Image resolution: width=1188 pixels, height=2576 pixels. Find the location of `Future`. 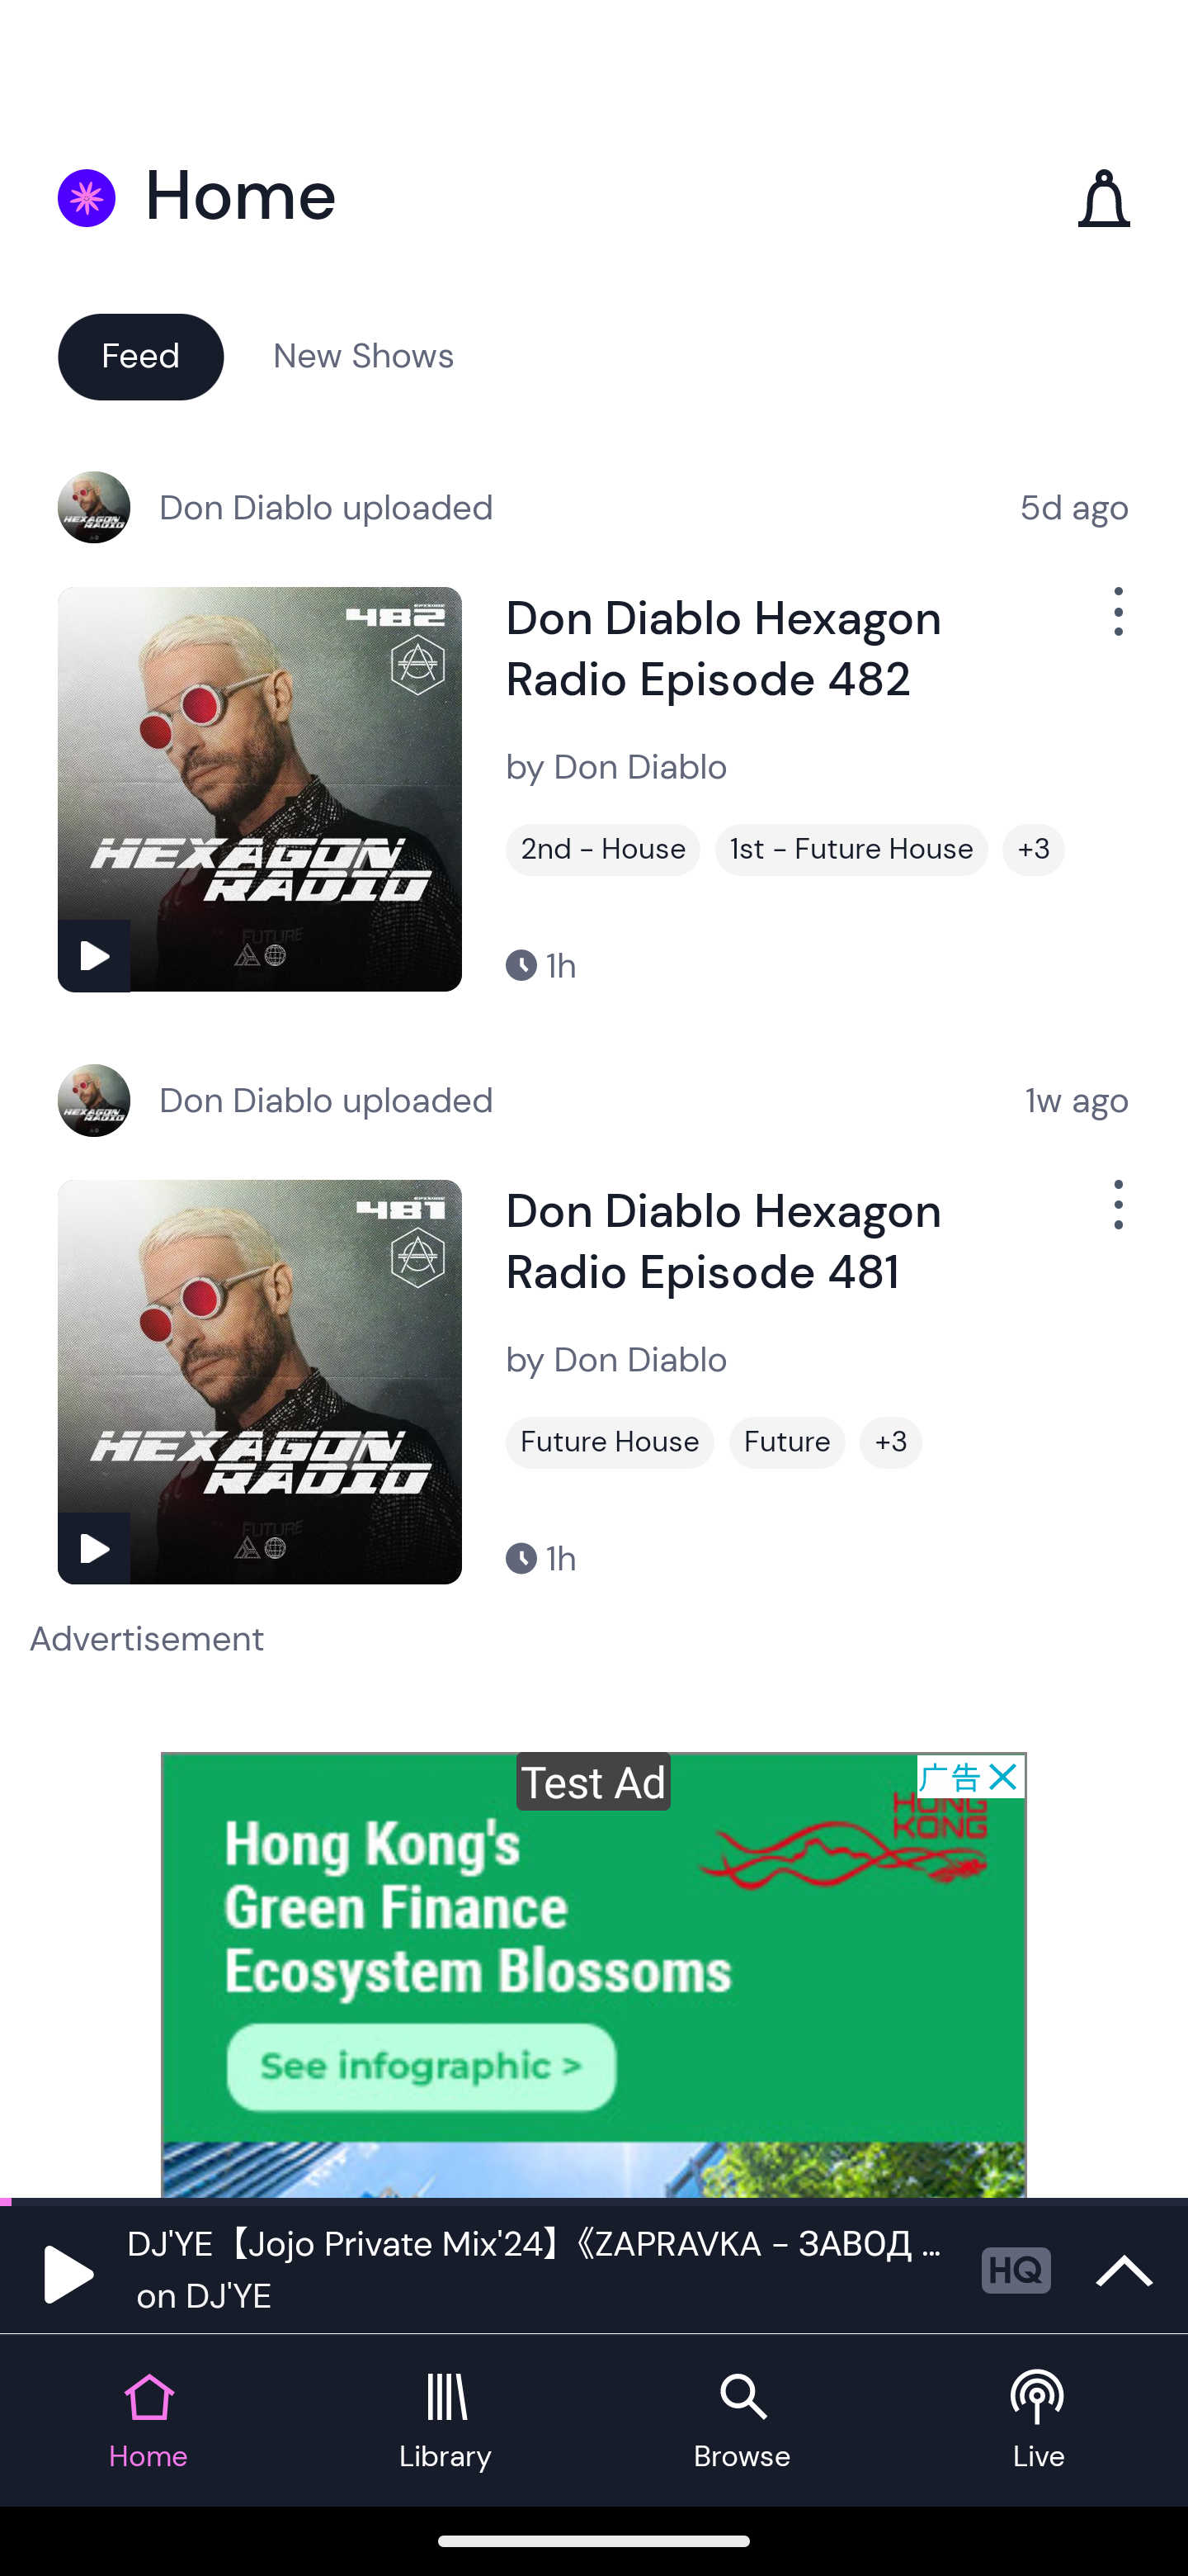

Future is located at coordinates (787, 1442).